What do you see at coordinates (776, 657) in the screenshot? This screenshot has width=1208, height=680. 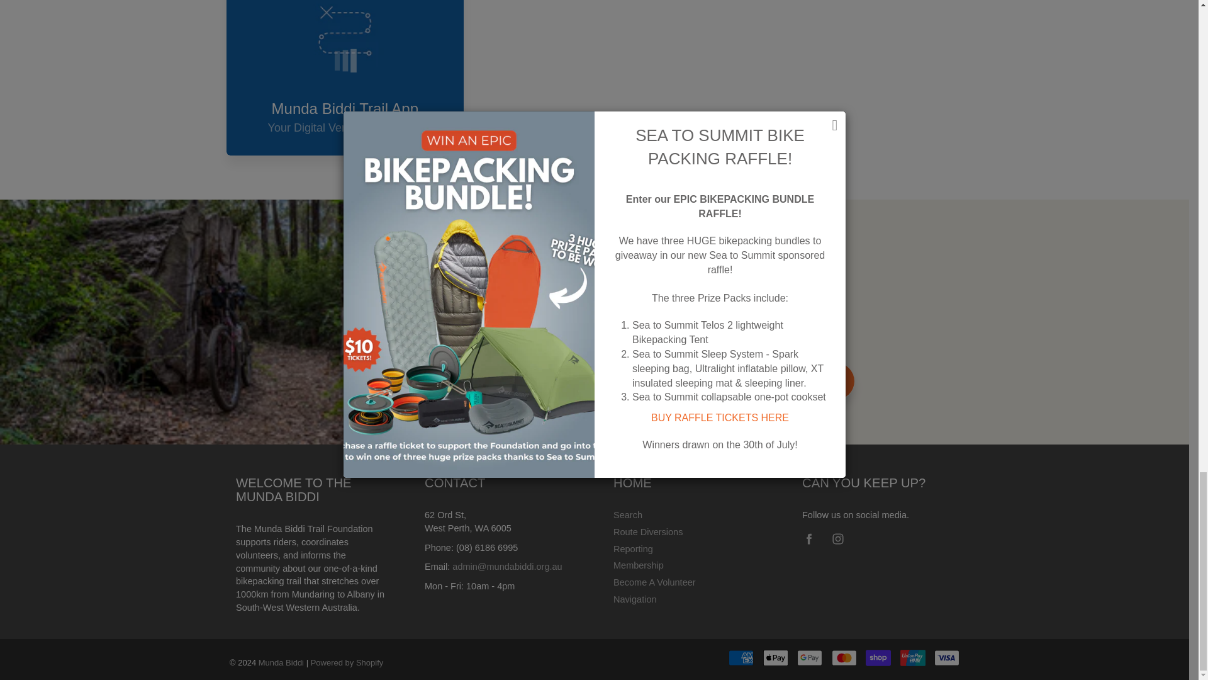 I see `Apple Pay` at bounding box center [776, 657].